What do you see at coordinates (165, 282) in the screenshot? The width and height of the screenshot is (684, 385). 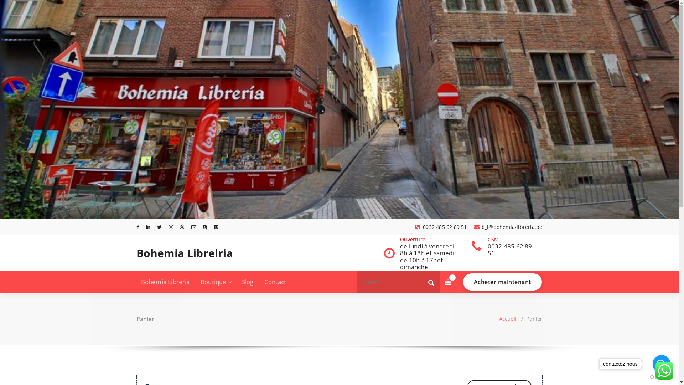 I see `Bohemia Libreria` at bounding box center [165, 282].